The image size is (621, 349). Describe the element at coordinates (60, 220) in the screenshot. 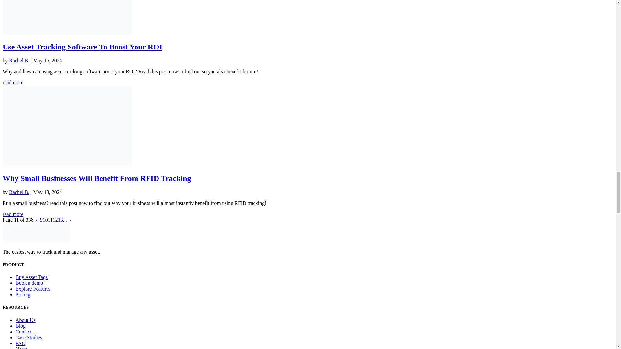

I see `Page 13` at that location.